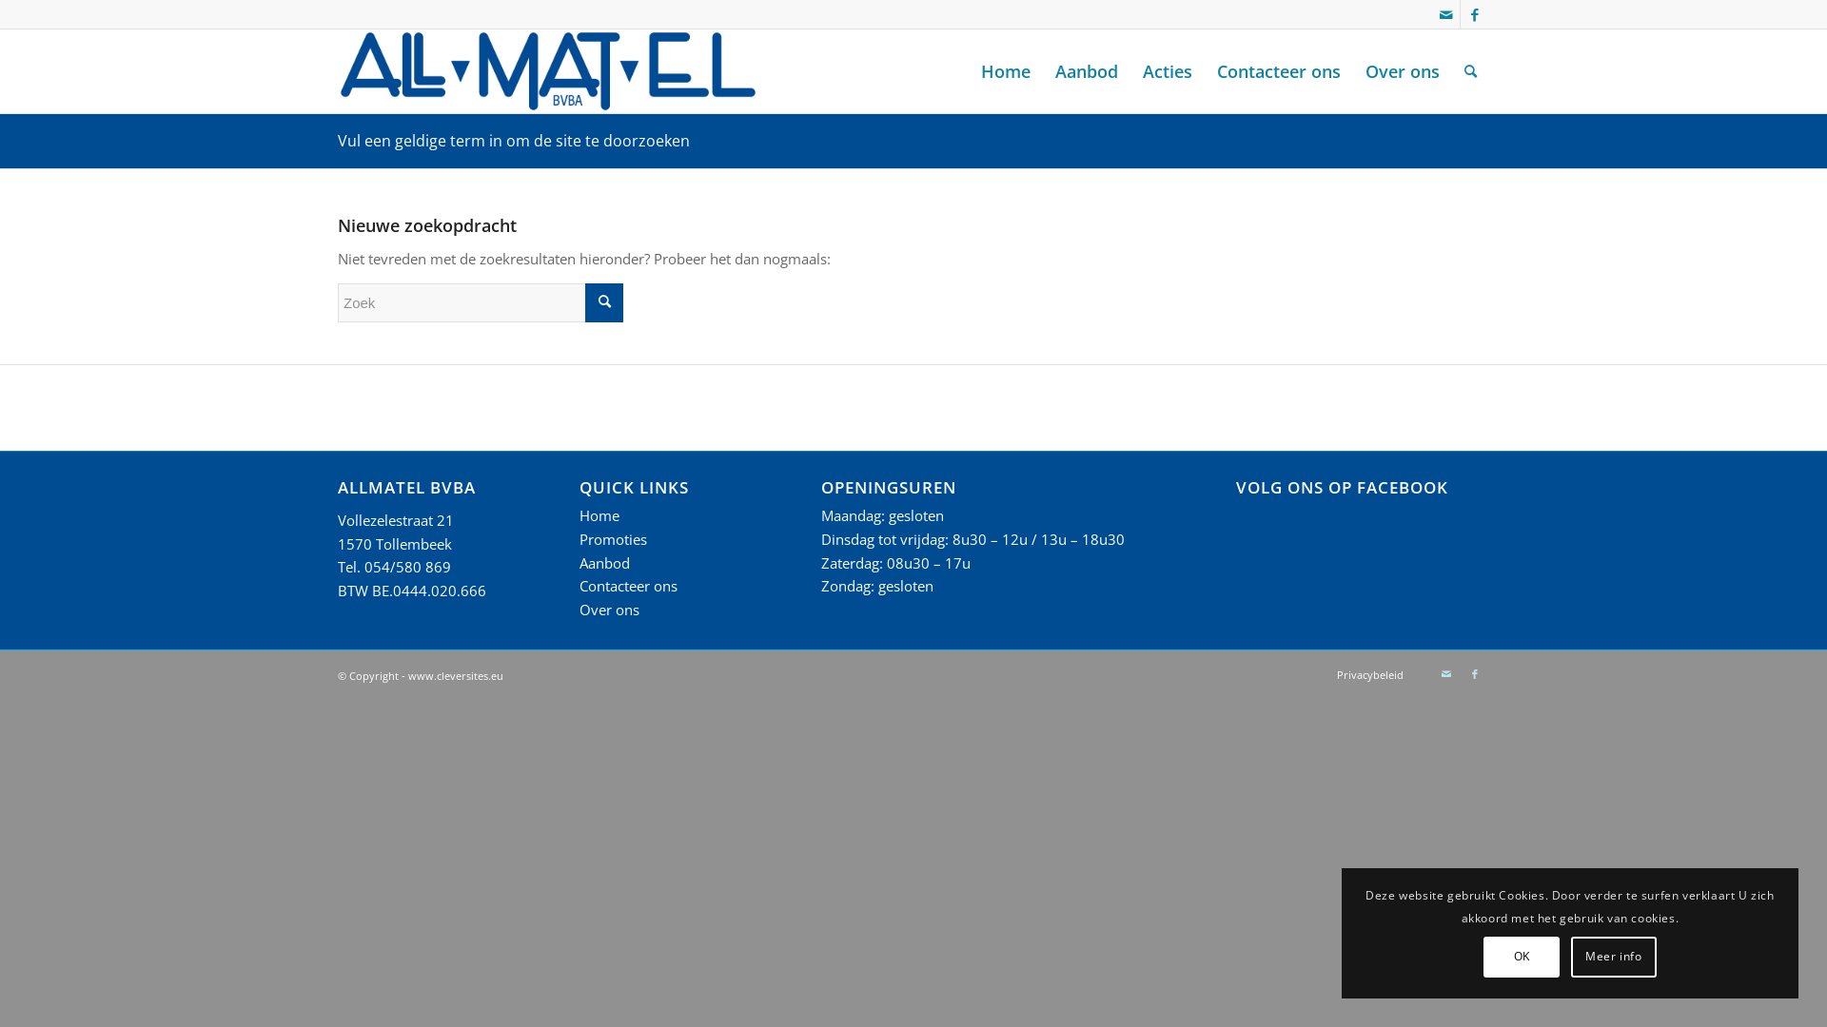  I want to click on Home, so click(599, 515).